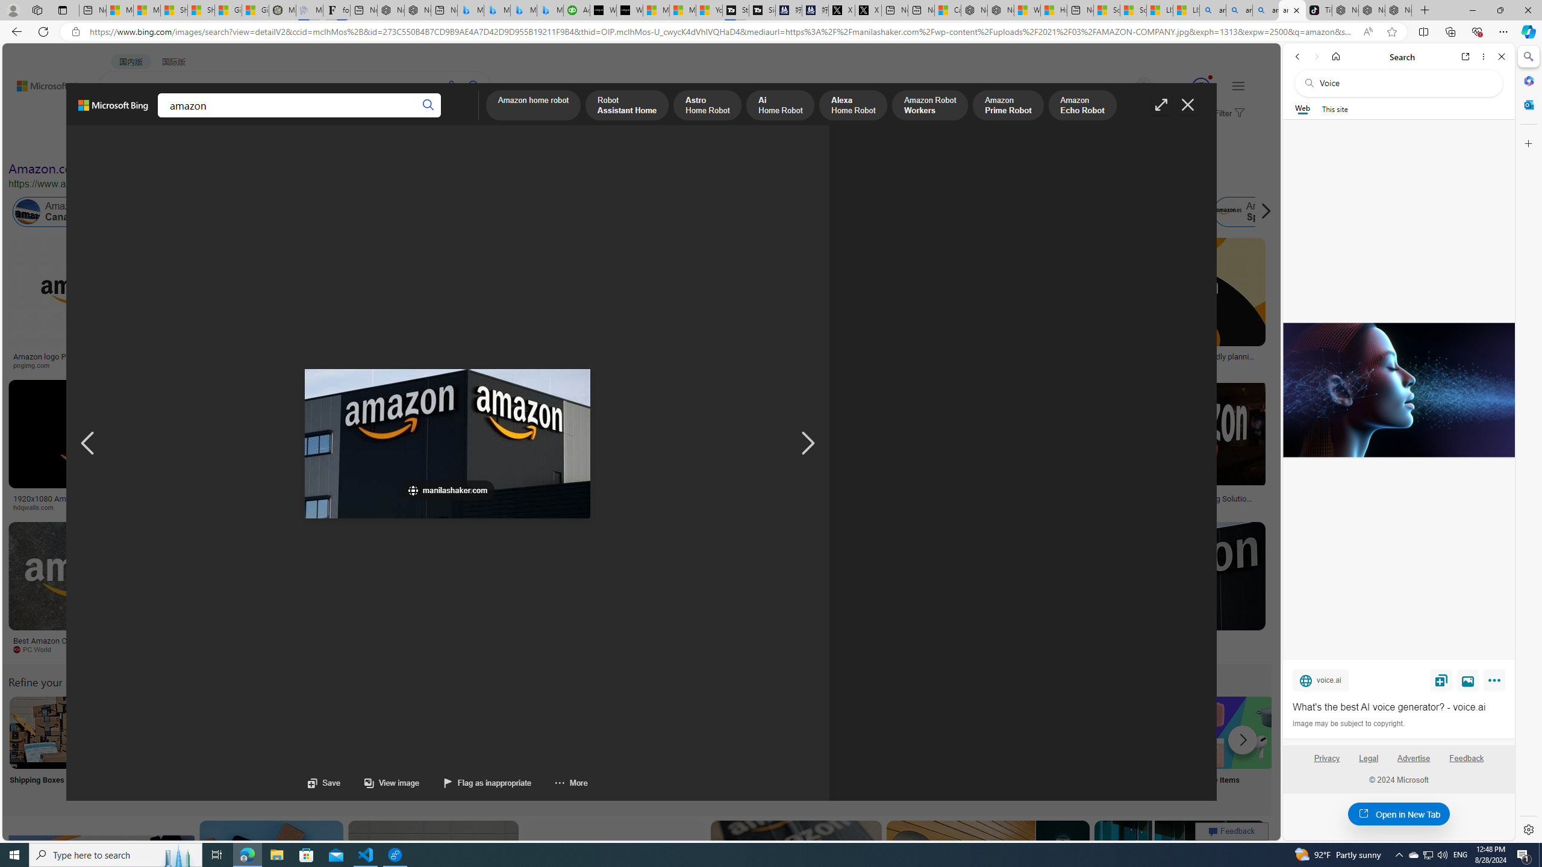 This screenshot has width=1542, height=867. I want to click on Search the web, so click(1405, 83).